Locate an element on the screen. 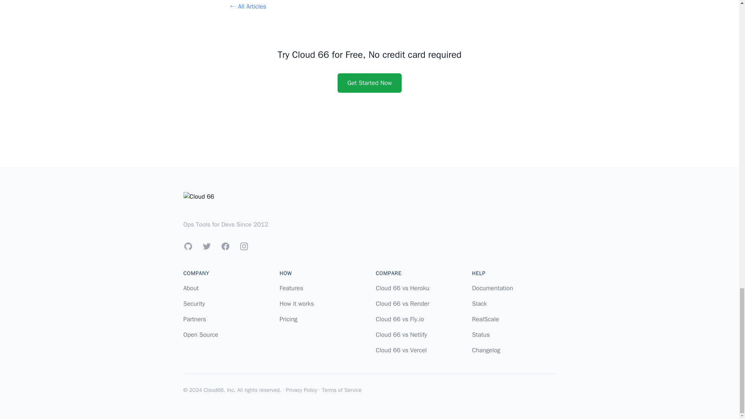 The image size is (745, 419). Documentation is located at coordinates (492, 288).